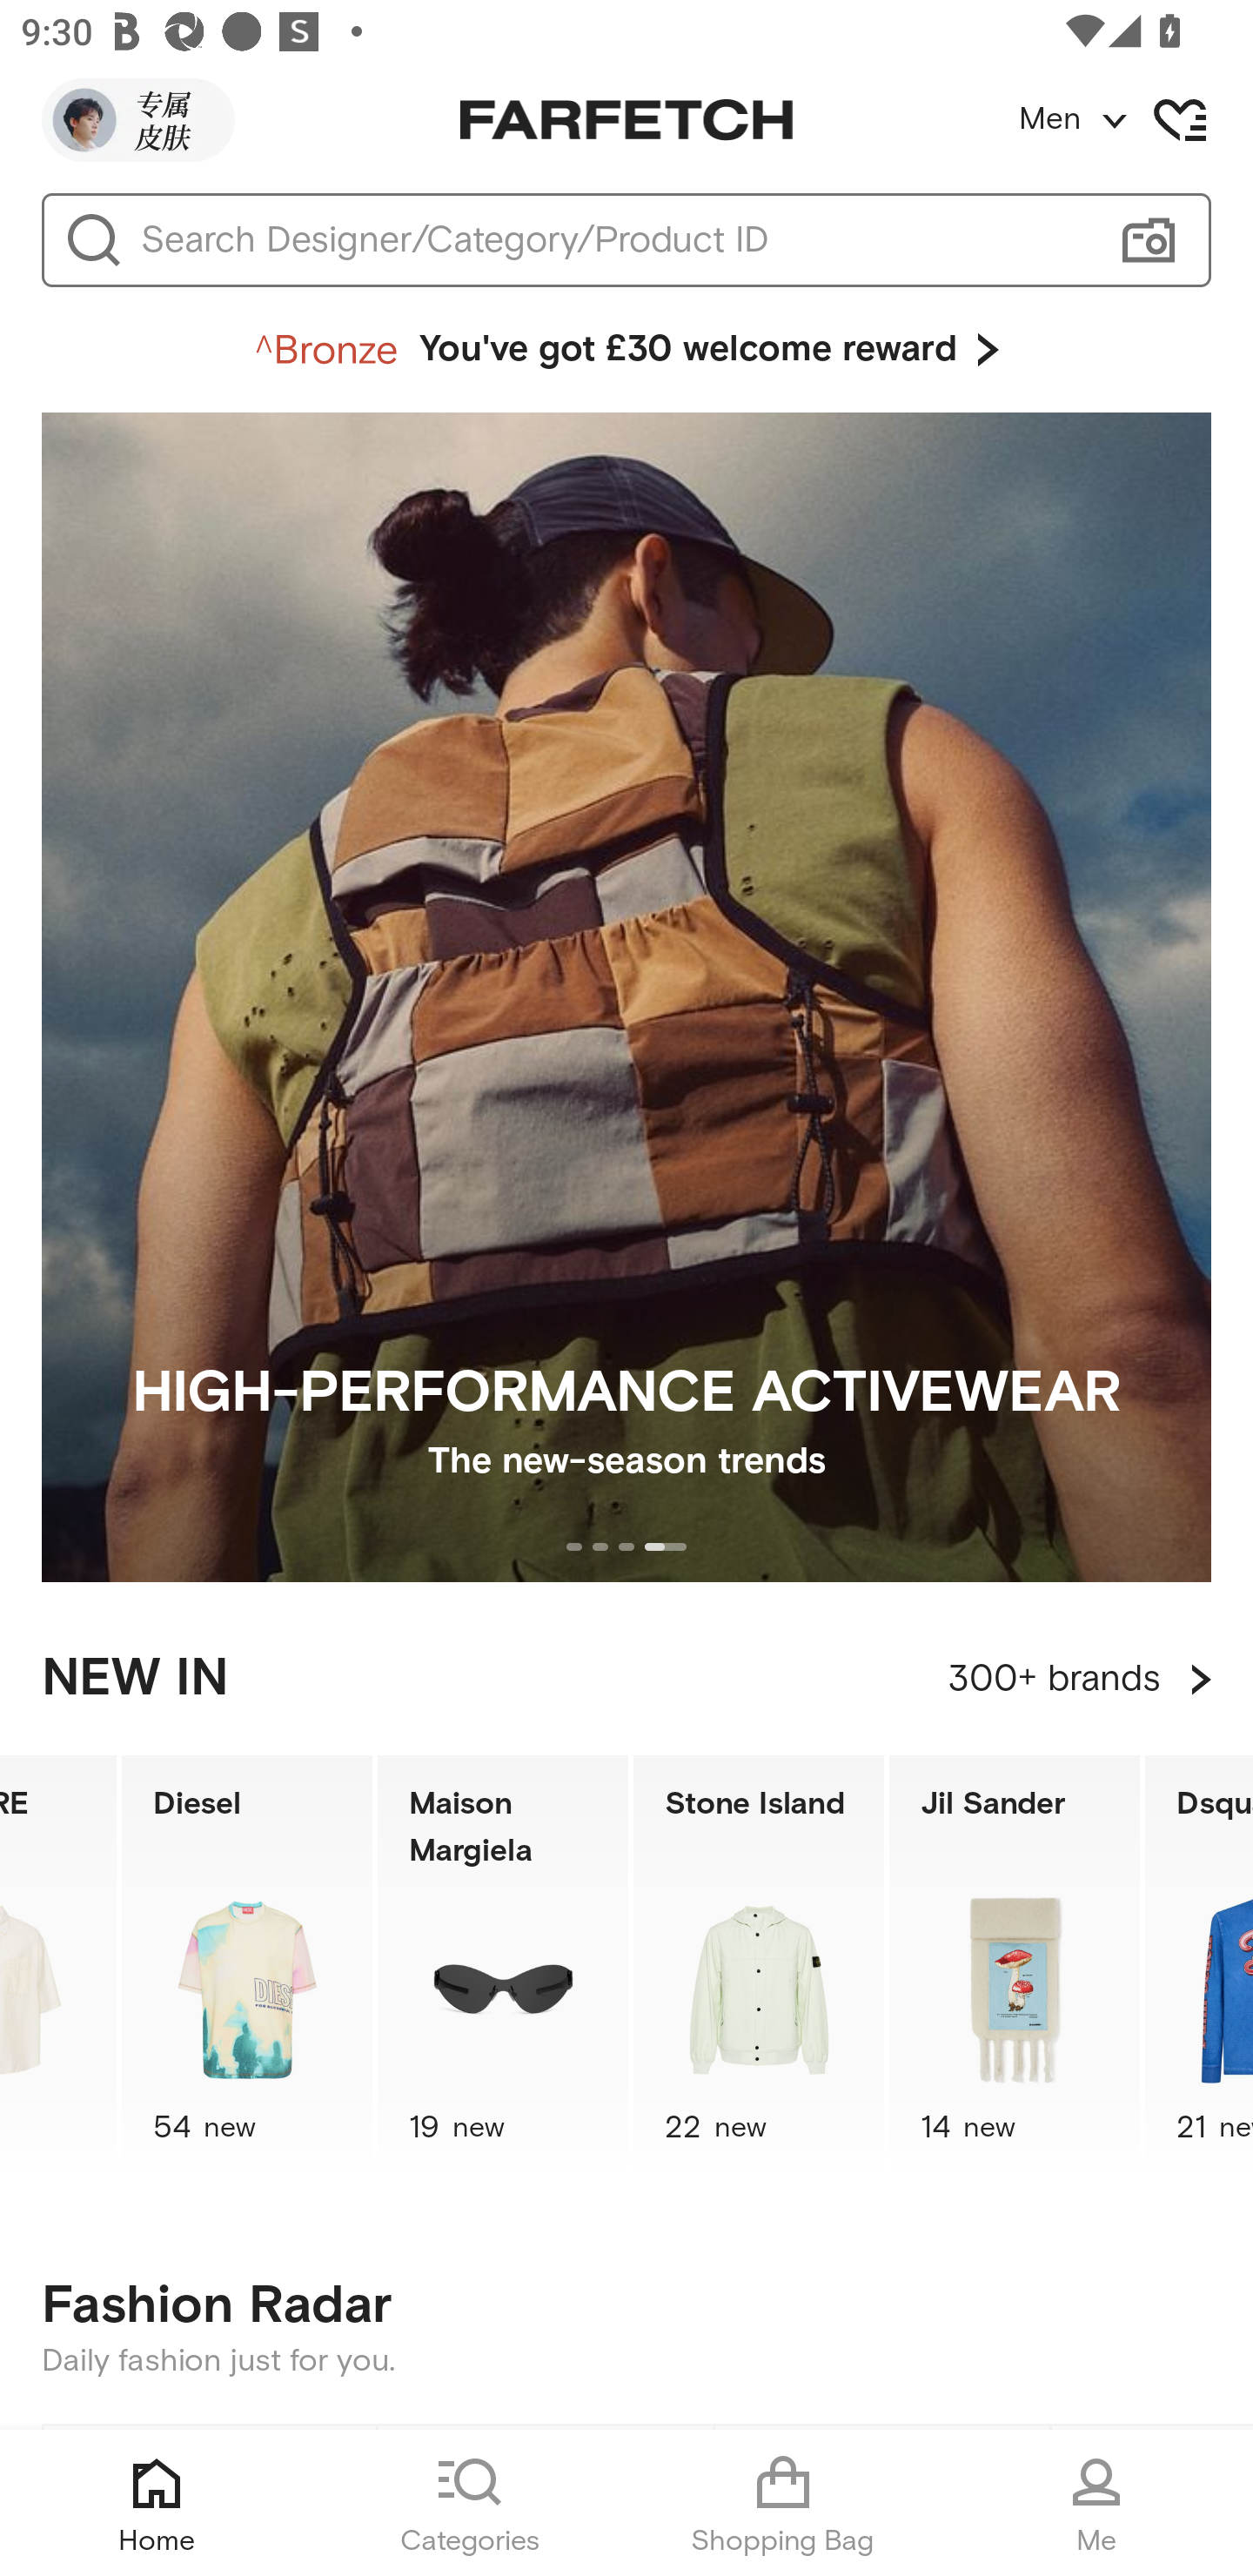 This screenshot has height=2576, width=1253. I want to click on Stone Island 22  new, so click(759, 1967).